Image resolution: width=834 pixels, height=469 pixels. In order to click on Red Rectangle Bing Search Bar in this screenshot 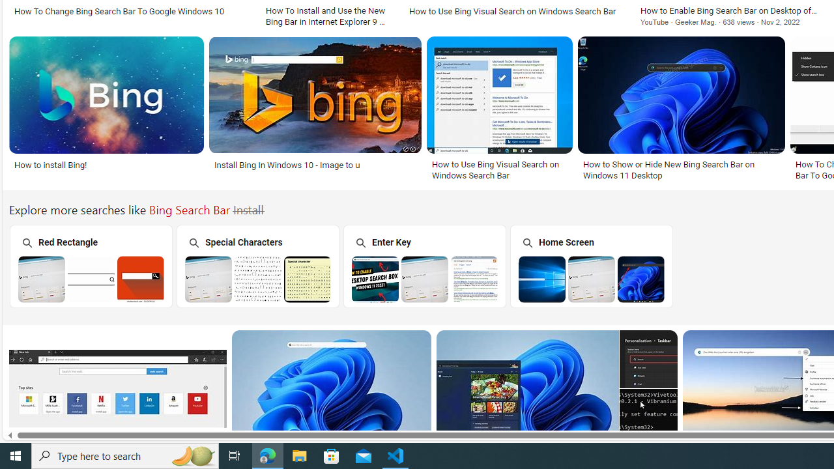, I will do `click(91, 279)`.